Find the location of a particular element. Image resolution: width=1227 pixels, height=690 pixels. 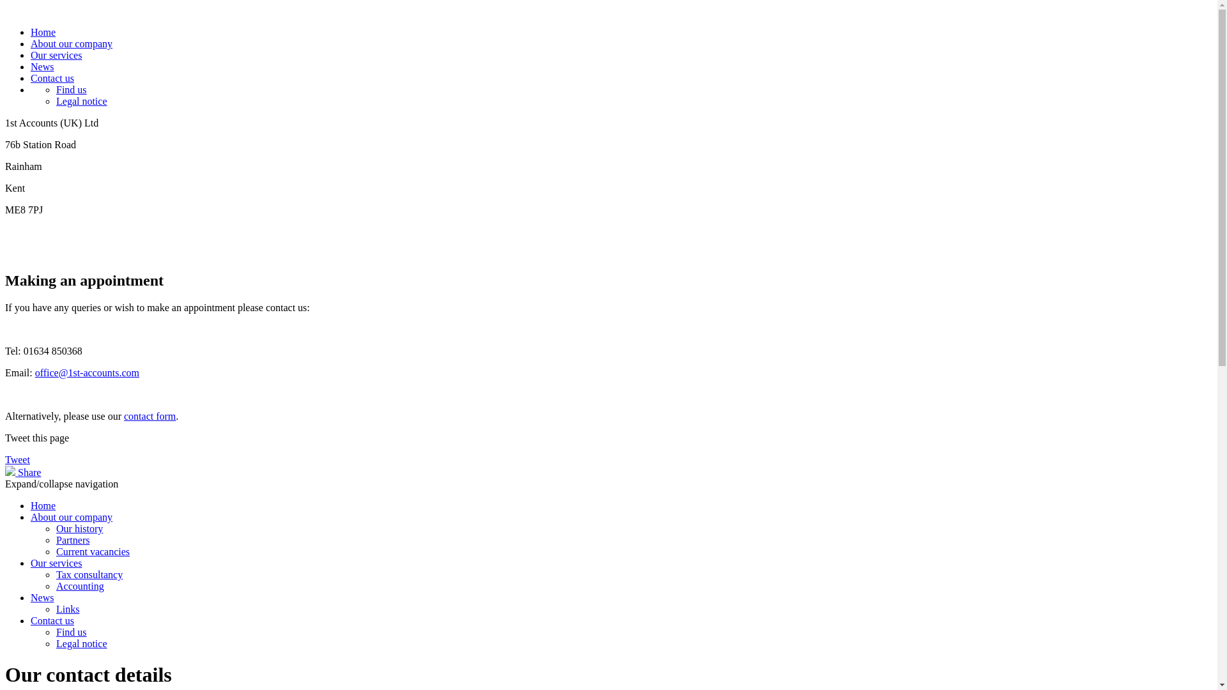

Our history is located at coordinates (79, 529).